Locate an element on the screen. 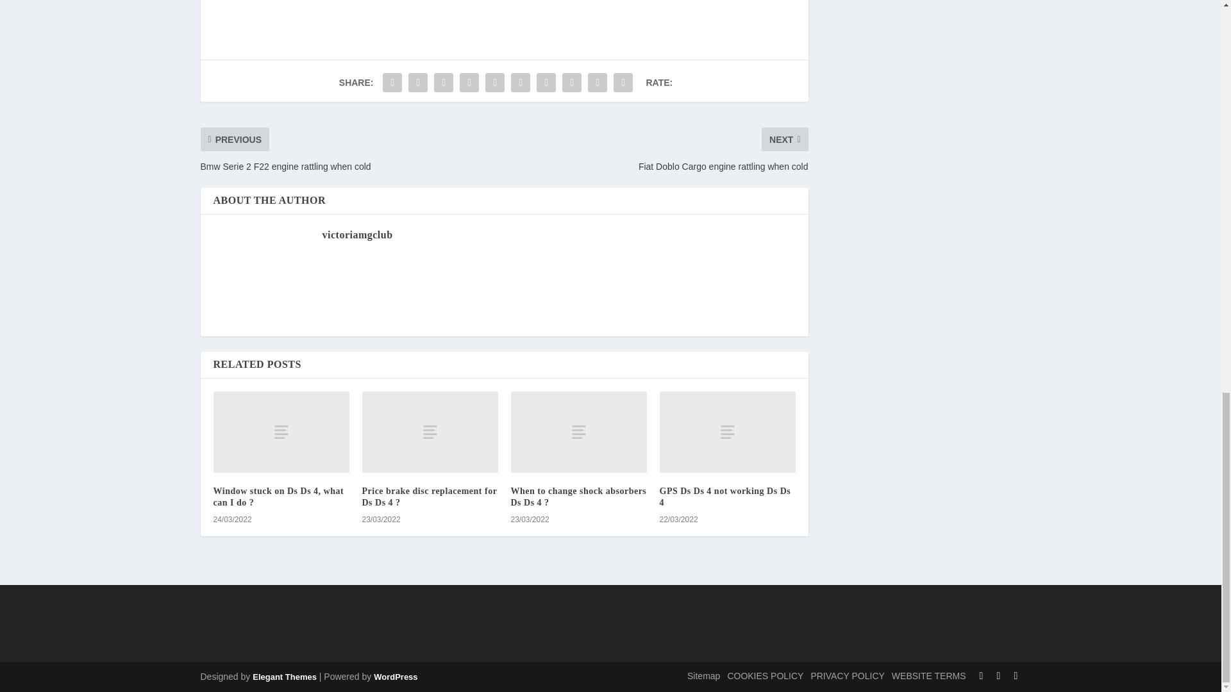  Window stuck on Ds Ds 4, what can I do ? is located at coordinates (278, 497).